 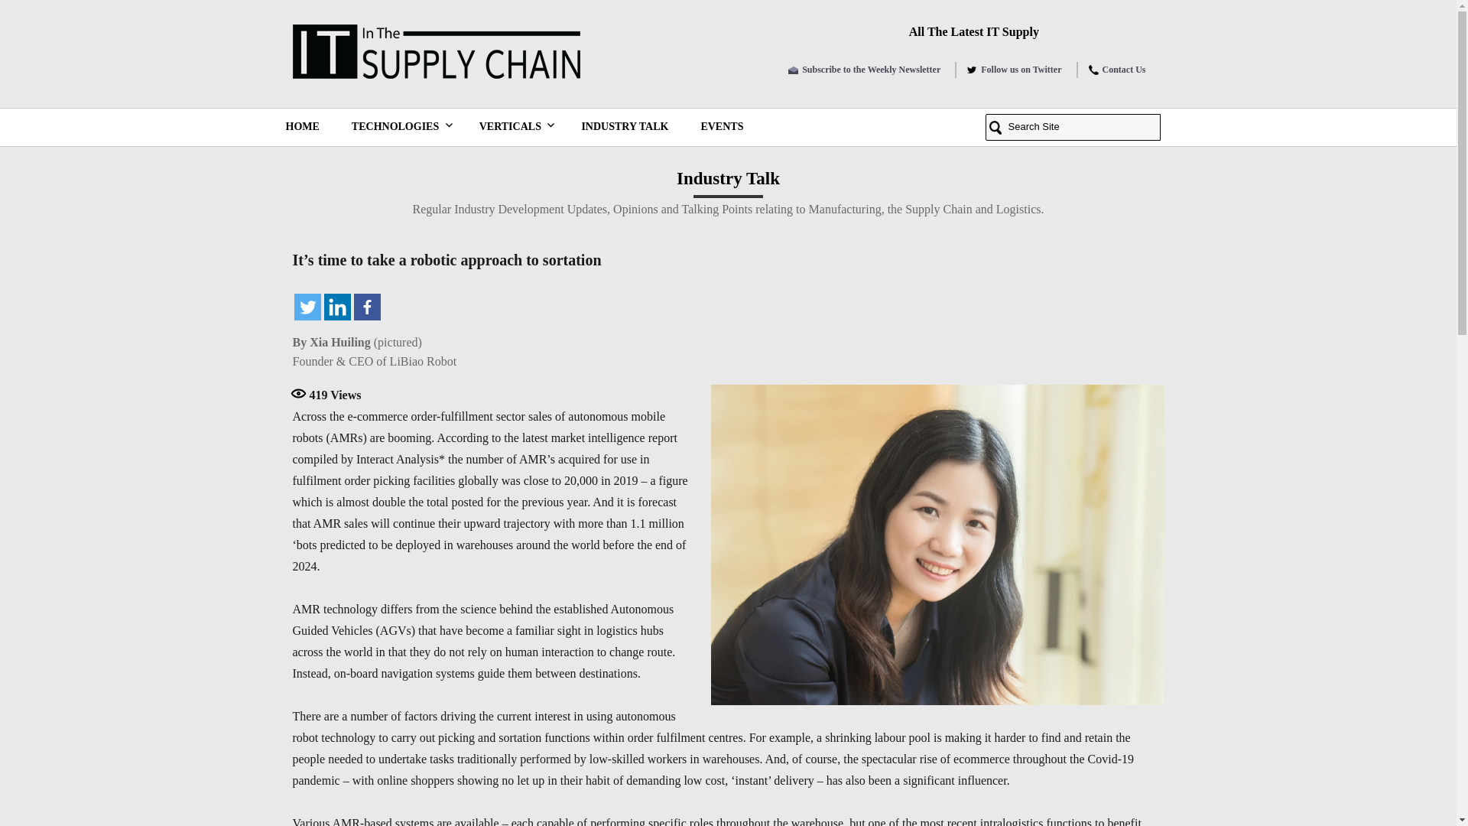 What do you see at coordinates (514, 127) in the screenshot?
I see `VERTICALS` at bounding box center [514, 127].